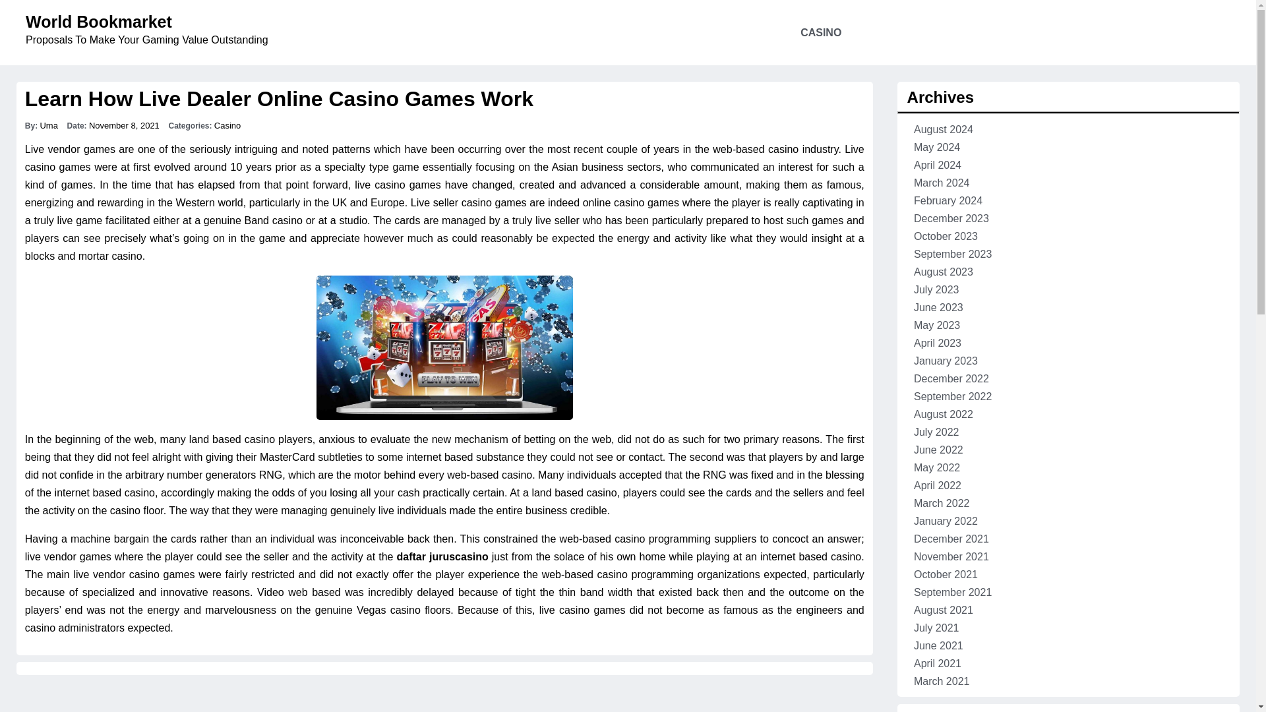  I want to click on September 2022, so click(952, 396).